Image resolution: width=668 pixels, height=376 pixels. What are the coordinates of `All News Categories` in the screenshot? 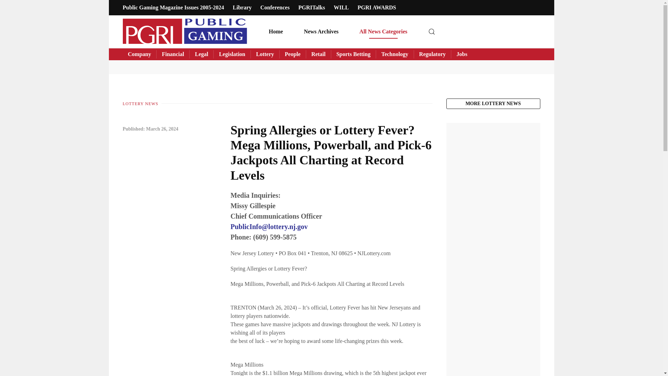 It's located at (383, 31).